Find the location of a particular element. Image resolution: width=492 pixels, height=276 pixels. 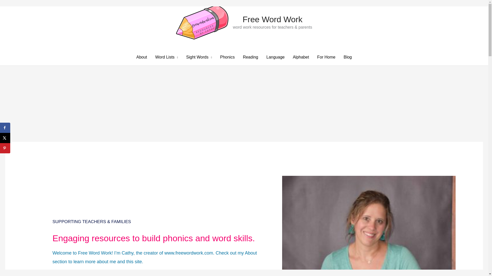

Sight Words is located at coordinates (199, 57).